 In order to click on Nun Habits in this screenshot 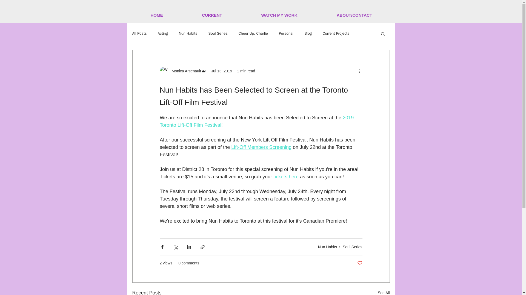, I will do `click(328, 247)`.